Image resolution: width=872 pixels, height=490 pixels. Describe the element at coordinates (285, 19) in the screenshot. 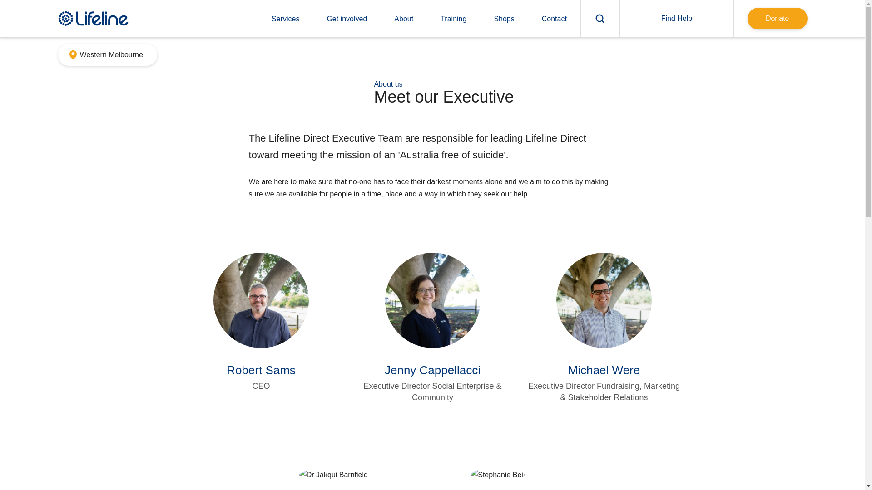

I see `Services` at that location.